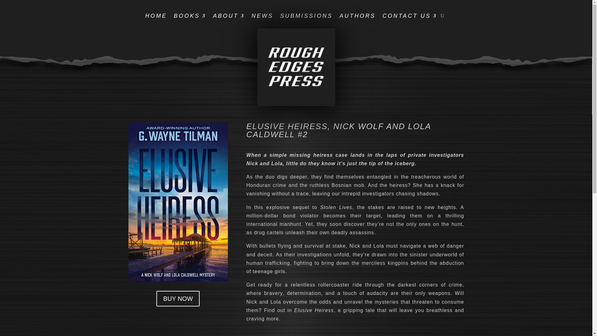 The width and height of the screenshot is (597, 336). What do you see at coordinates (229, 17) in the screenshot?
I see `ABOUT` at bounding box center [229, 17].